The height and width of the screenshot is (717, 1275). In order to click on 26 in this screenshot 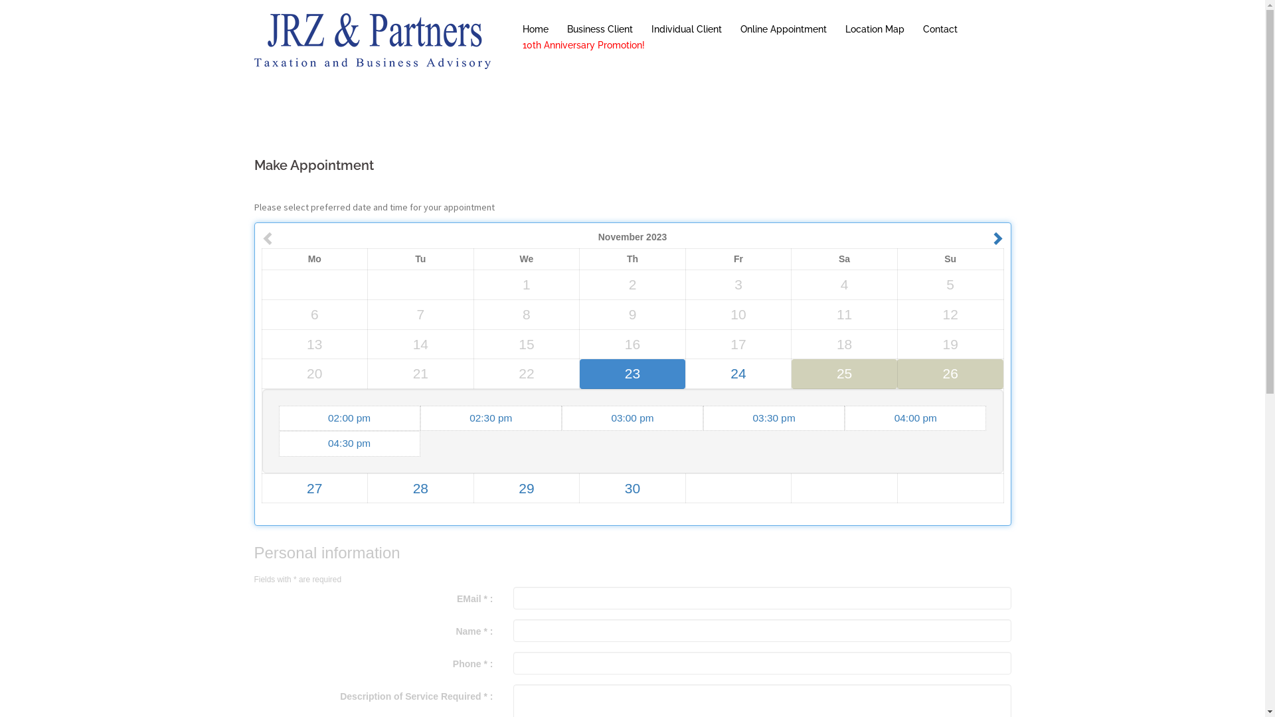, I will do `click(951, 373)`.